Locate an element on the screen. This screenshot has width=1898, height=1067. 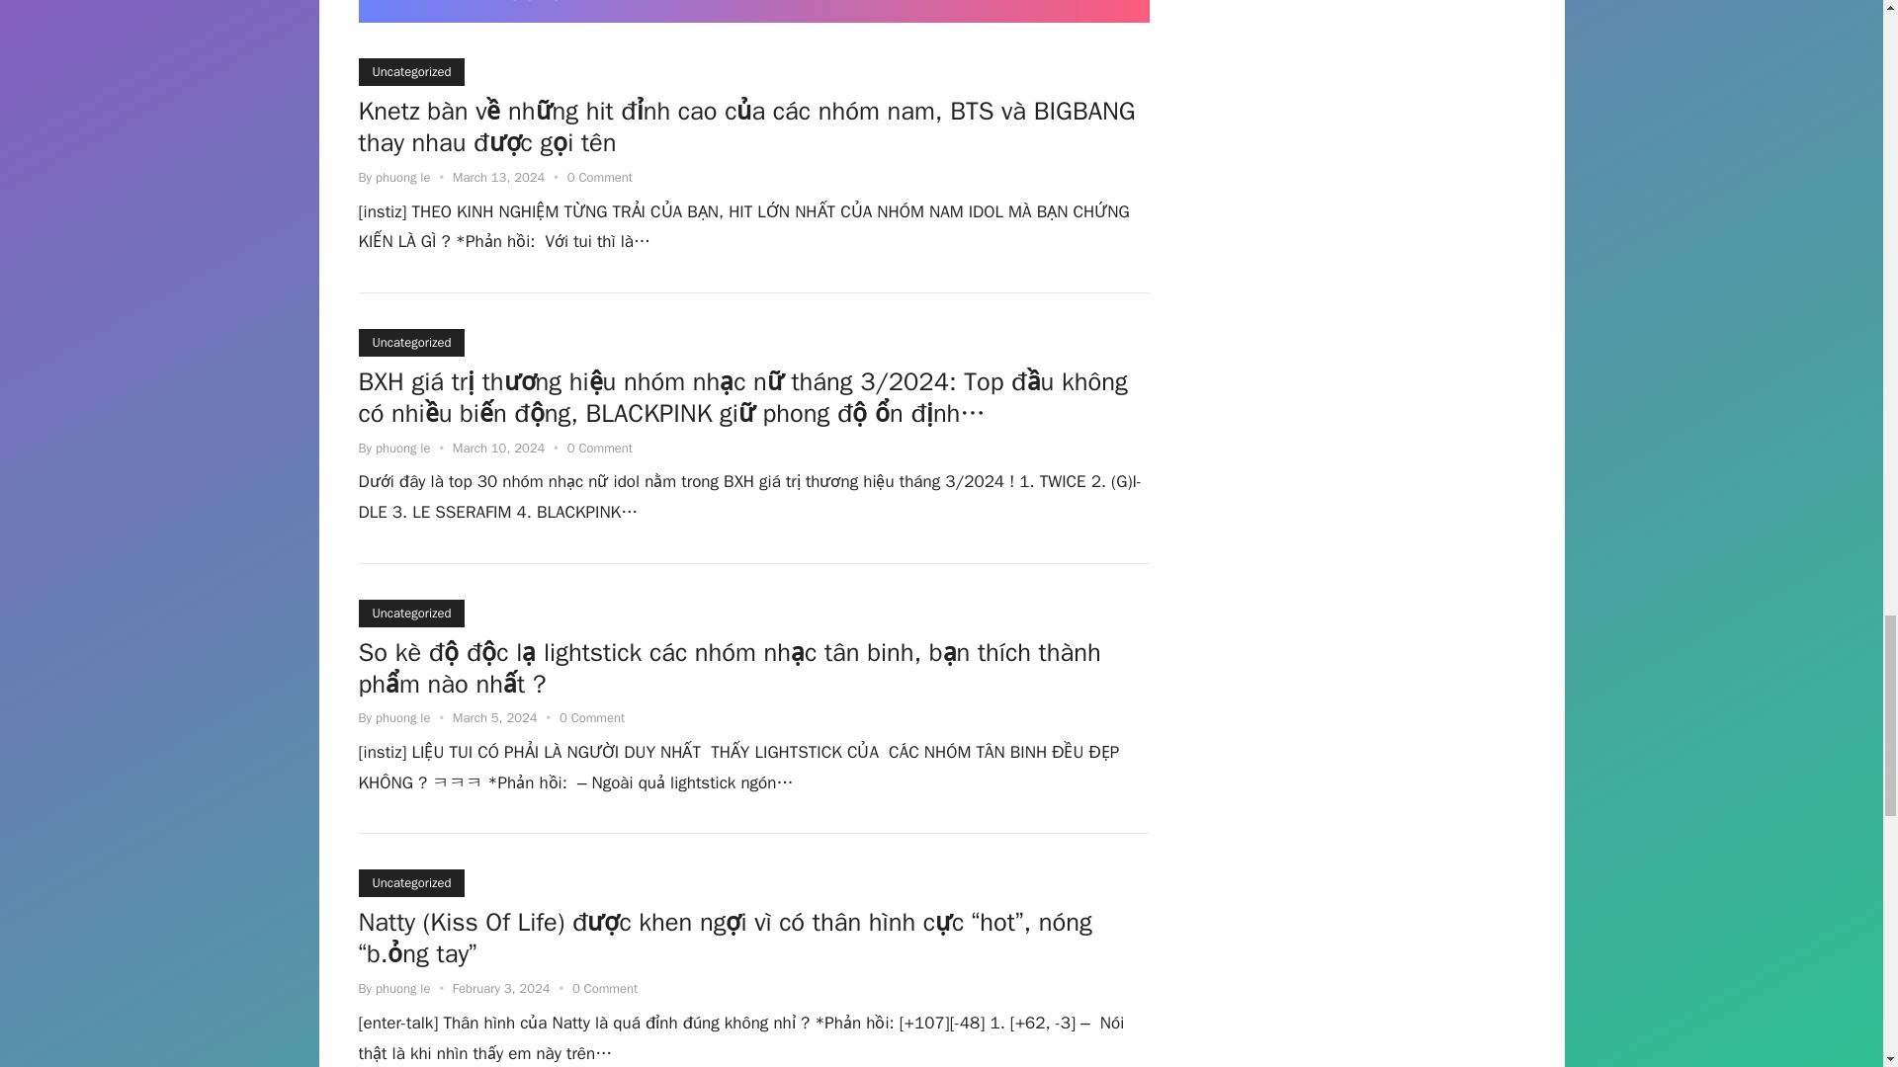
0 Comment is located at coordinates (591, 717).